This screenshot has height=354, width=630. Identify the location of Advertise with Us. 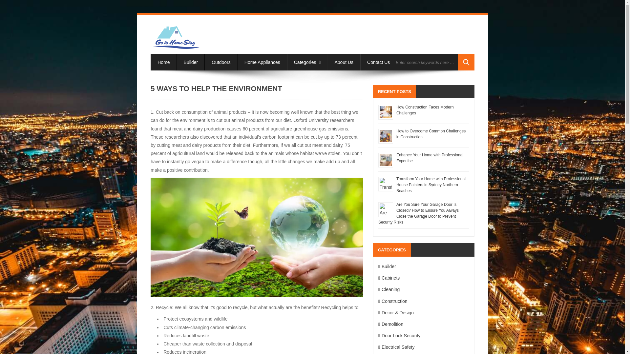
(421, 62).